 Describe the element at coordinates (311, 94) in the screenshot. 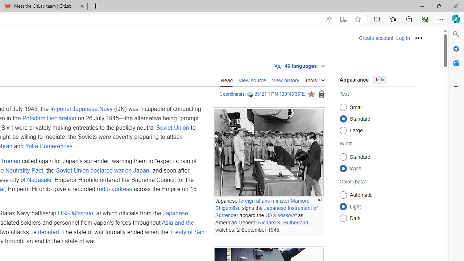

I see `Featured article` at that location.